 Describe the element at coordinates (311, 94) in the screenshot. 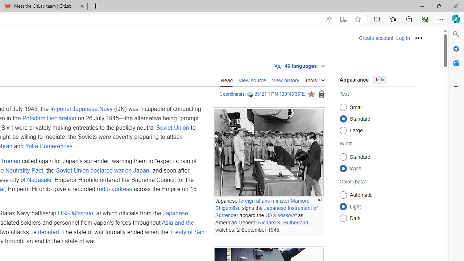

I see `Featured article` at that location.